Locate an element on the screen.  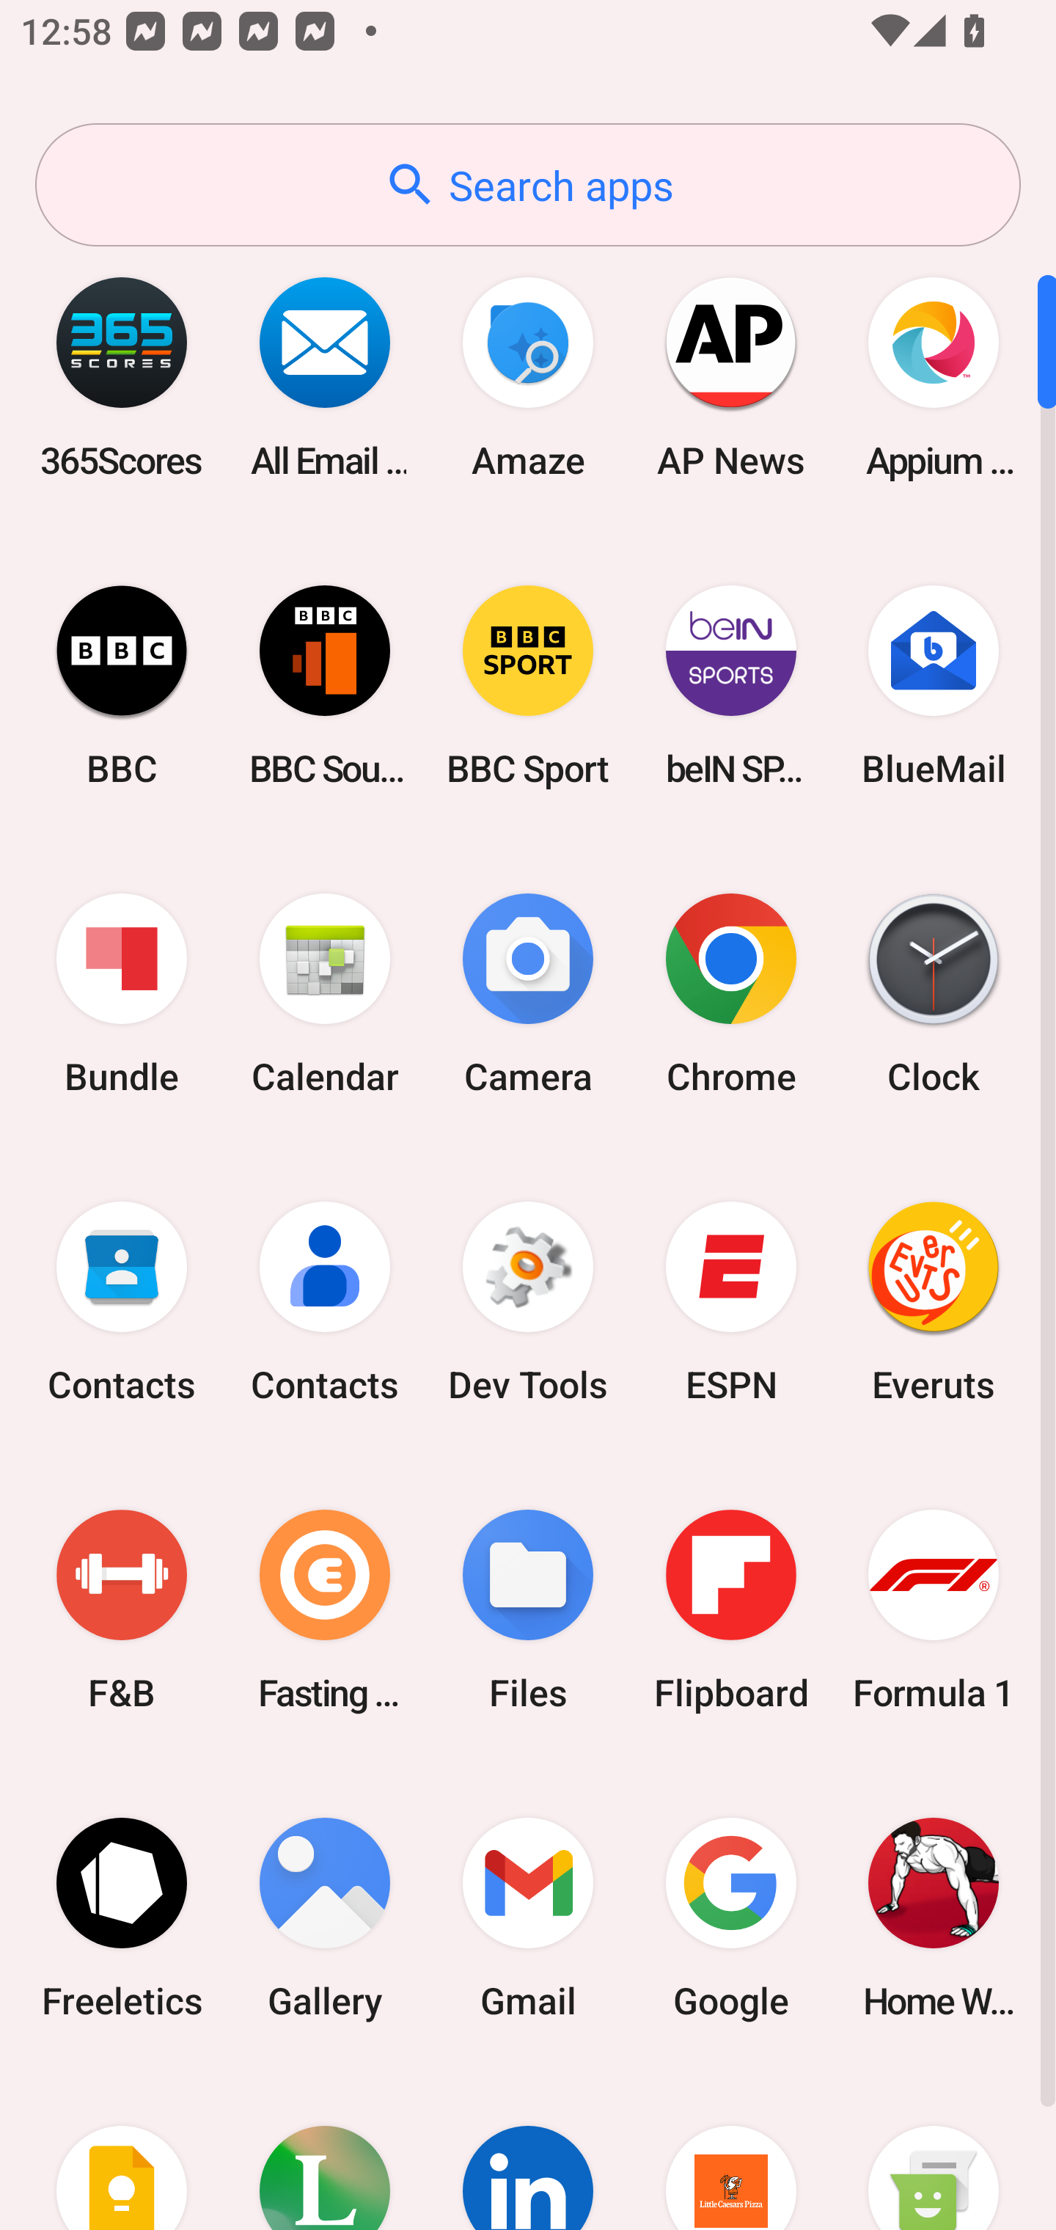
F&B is located at coordinates (122, 1609).